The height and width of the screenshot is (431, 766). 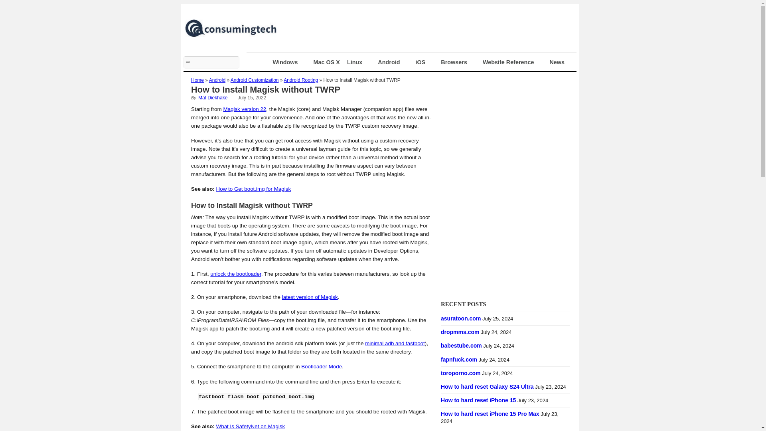 What do you see at coordinates (253, 188) in the screenshot?
I see `How to Get boot.img for Magisk` at bounding box center [253, 188].